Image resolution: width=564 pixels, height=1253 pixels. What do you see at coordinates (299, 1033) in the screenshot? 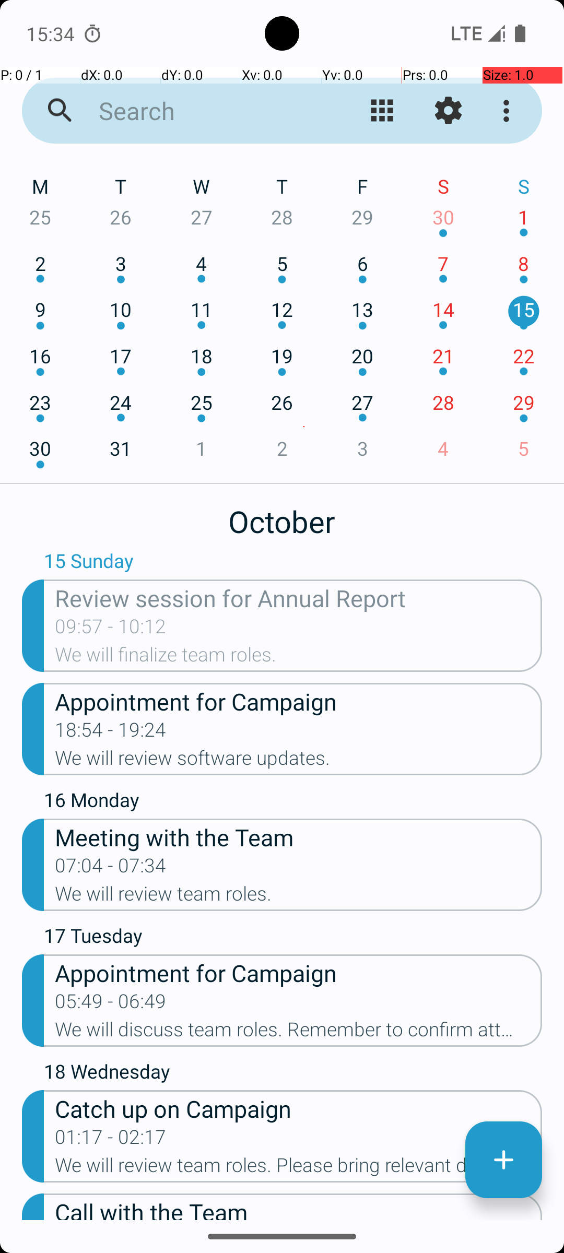
I see `We will discuss team roles. Remember to confirm attendance.` at bounding box center [299, 1033].